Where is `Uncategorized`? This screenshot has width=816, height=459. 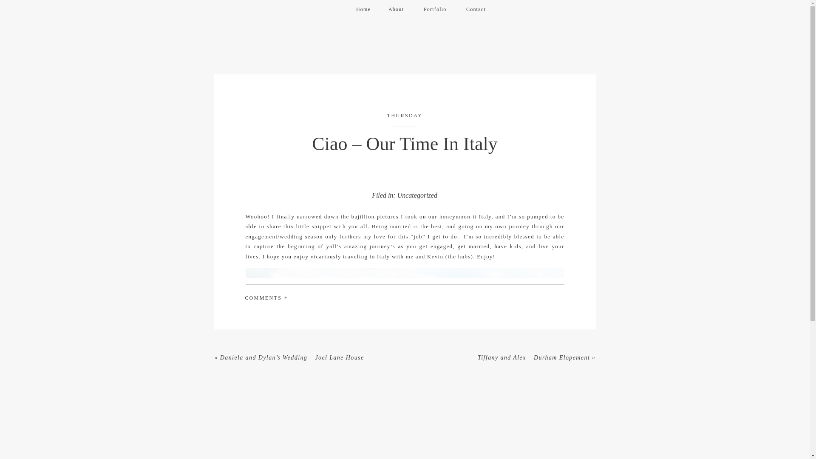
Uncategorized is located at coordinates (417, 195).